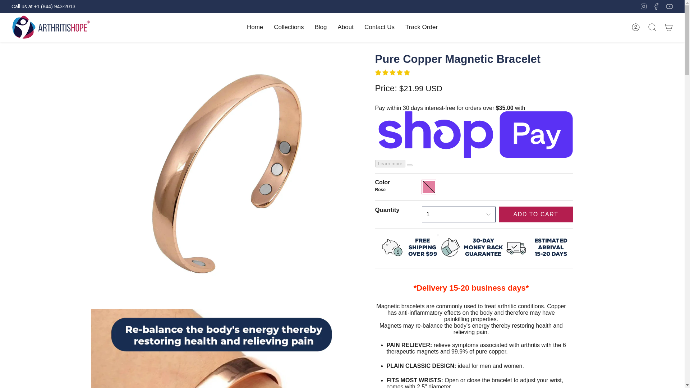  What do you see at coordinates (421, 27) in the screenshot?
I see `Track Order` at bounding box center [421, 27].